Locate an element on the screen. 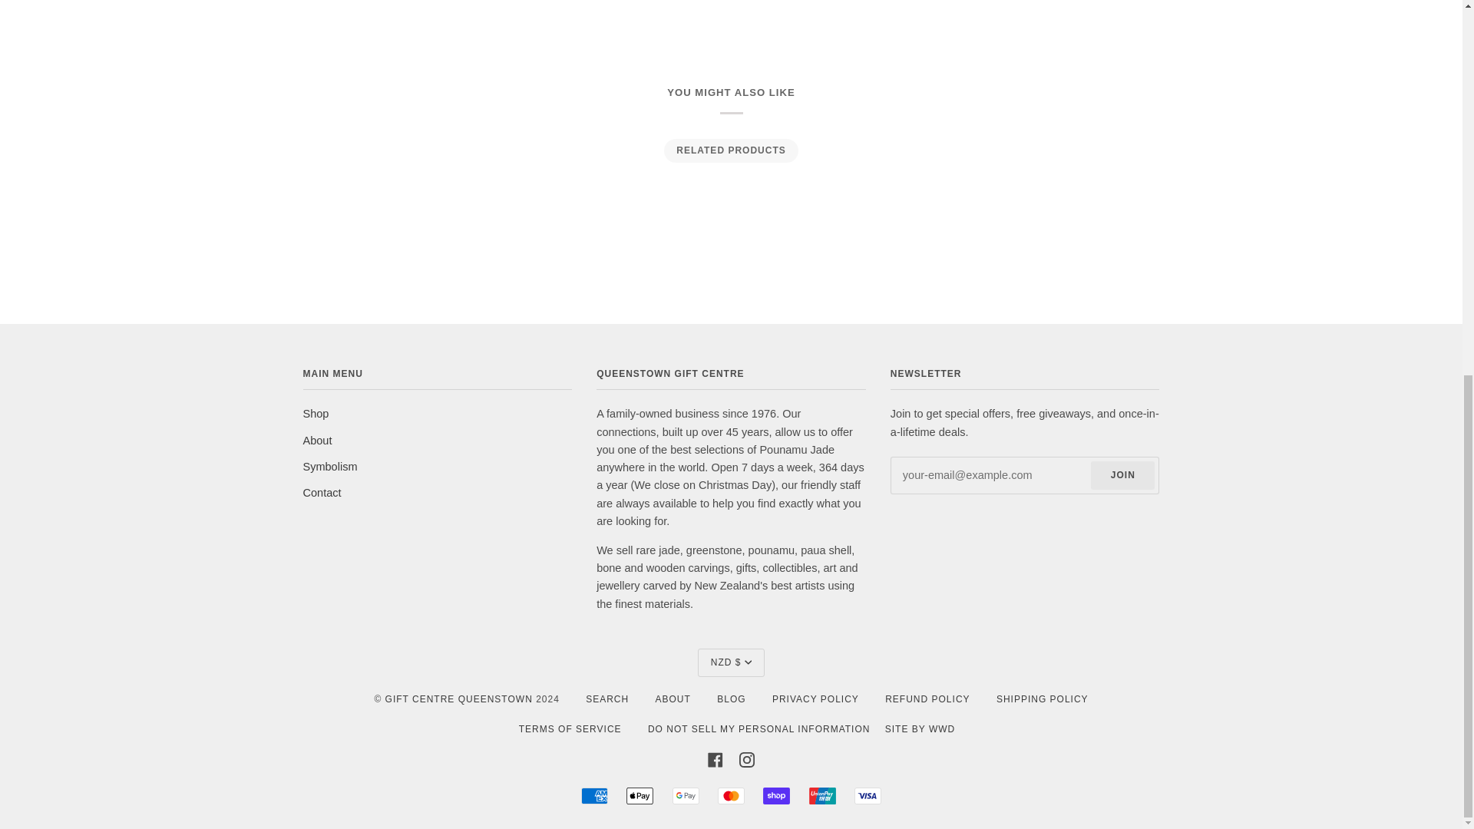 The image size is (1474, 829). VISA is located at coordinates (868, 795).